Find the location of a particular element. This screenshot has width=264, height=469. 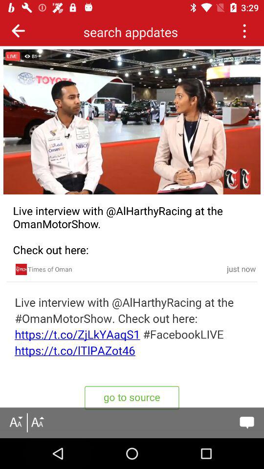

comment option display the bottom of the screen is located at coordinates (246, 423).